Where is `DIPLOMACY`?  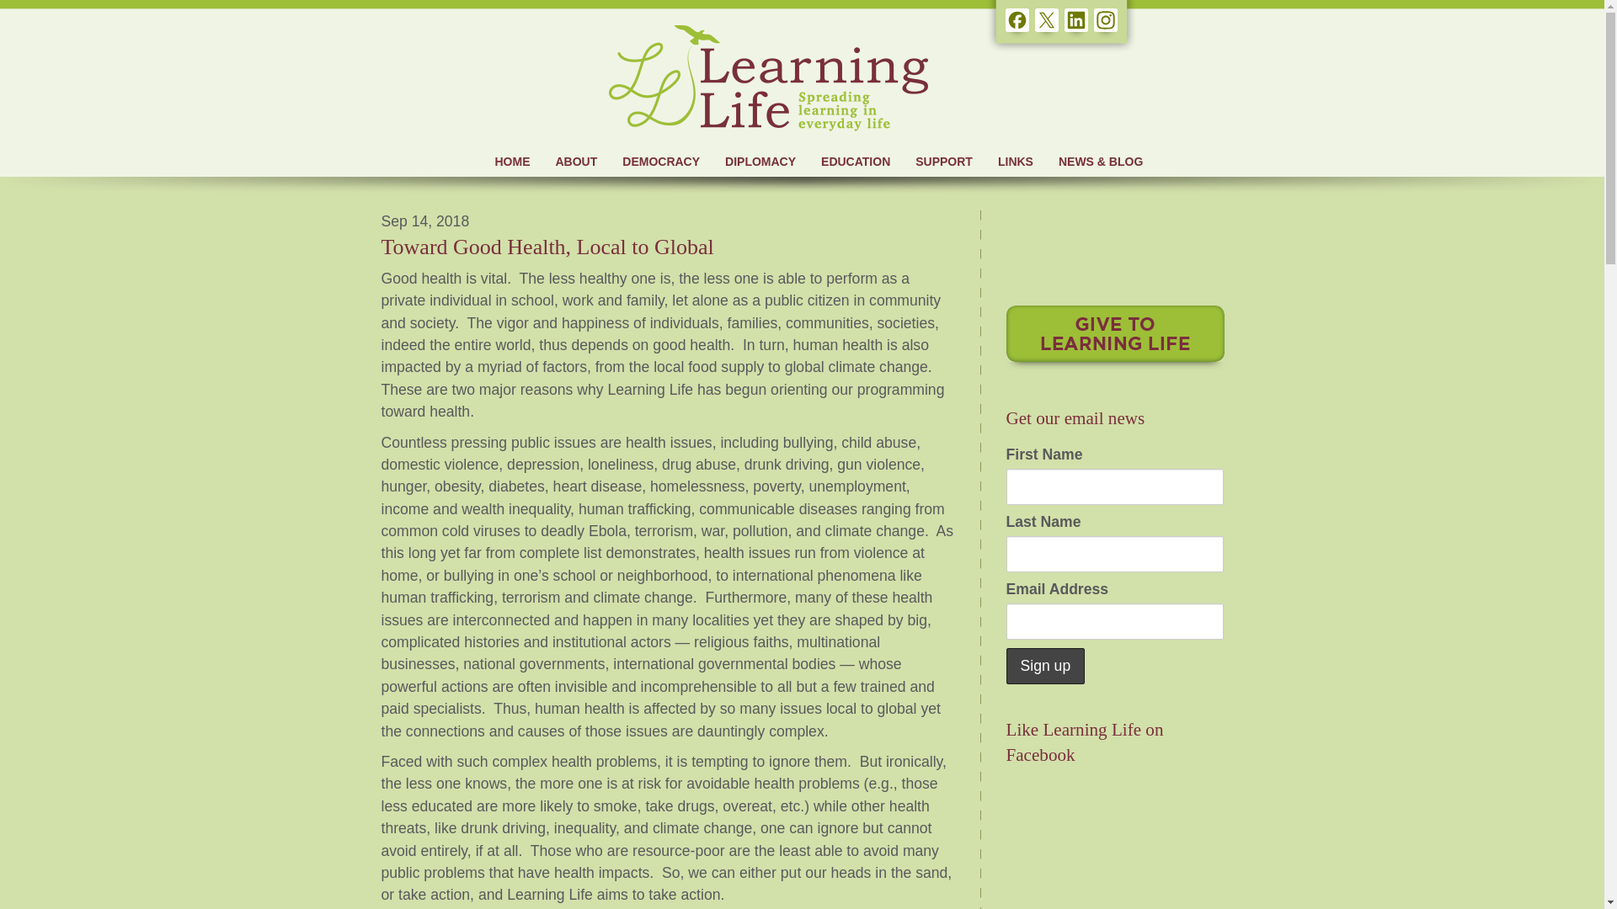
DIPLOMACY is located at coordinates (760, 162).